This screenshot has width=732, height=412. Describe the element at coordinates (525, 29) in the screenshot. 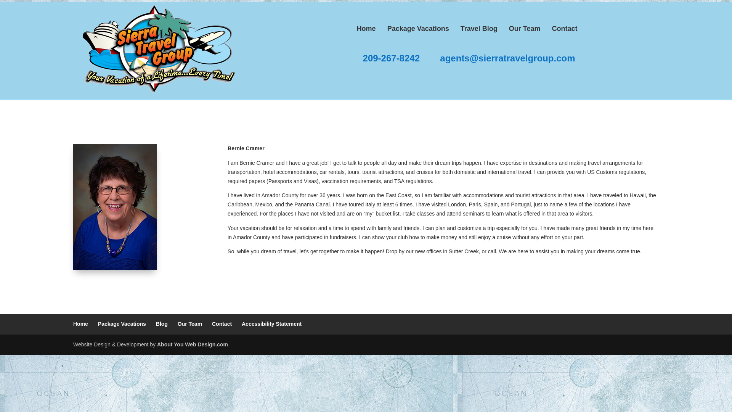

I see `Our Team` at that location.